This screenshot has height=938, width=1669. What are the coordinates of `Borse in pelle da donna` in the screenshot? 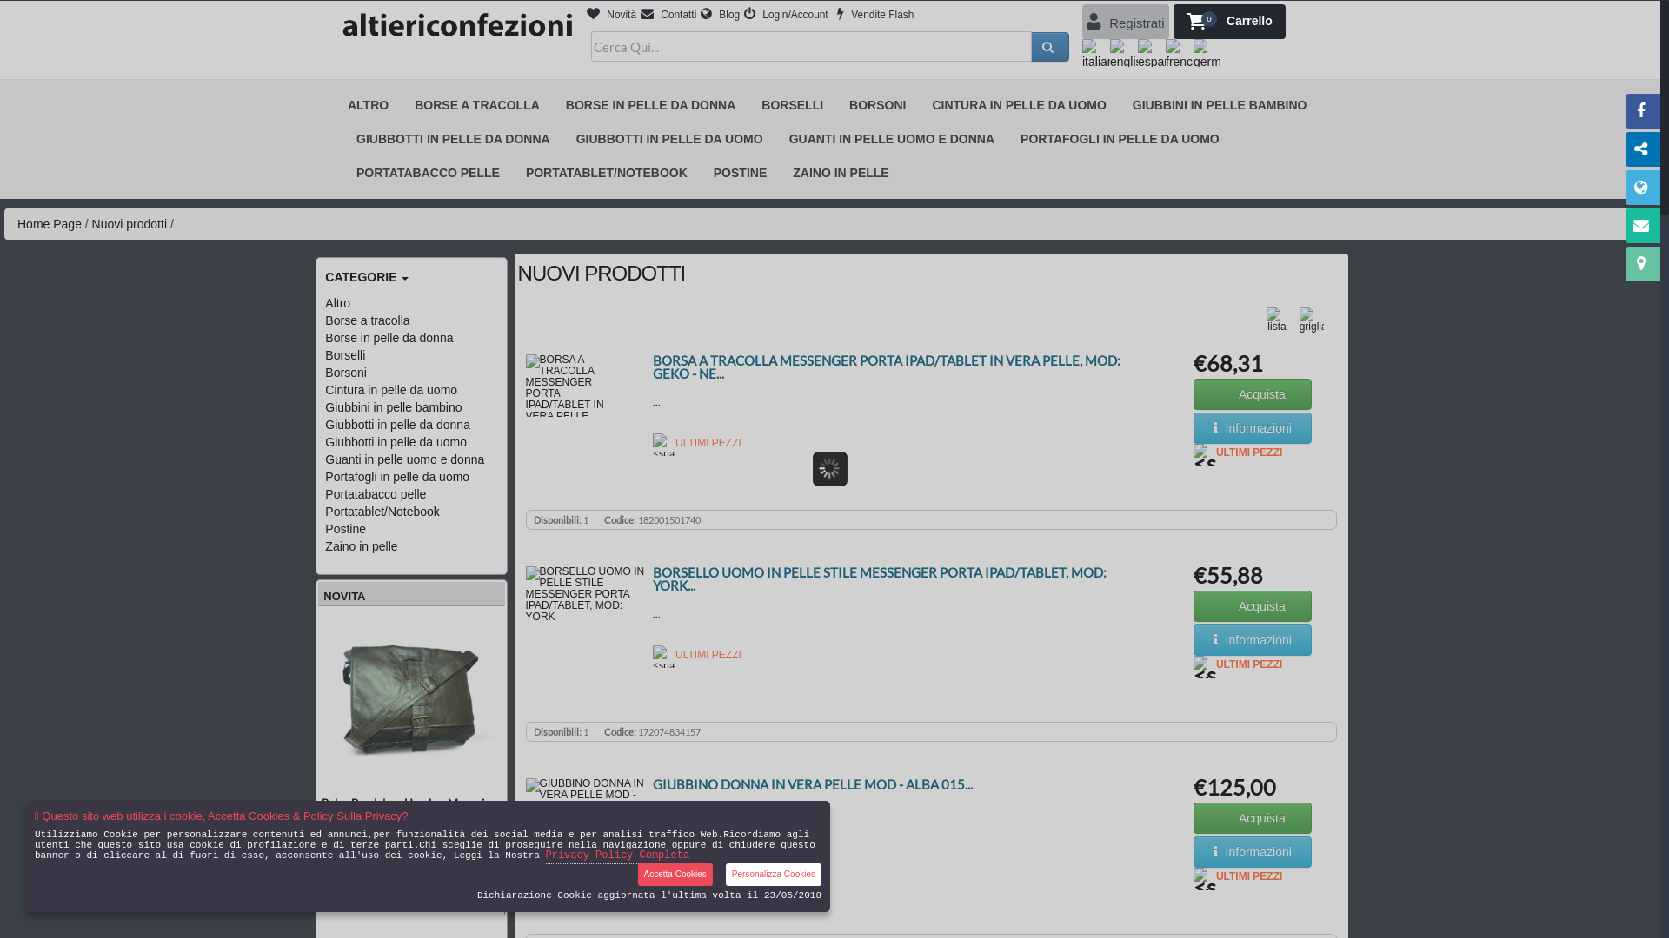 It's located at (389, 338).